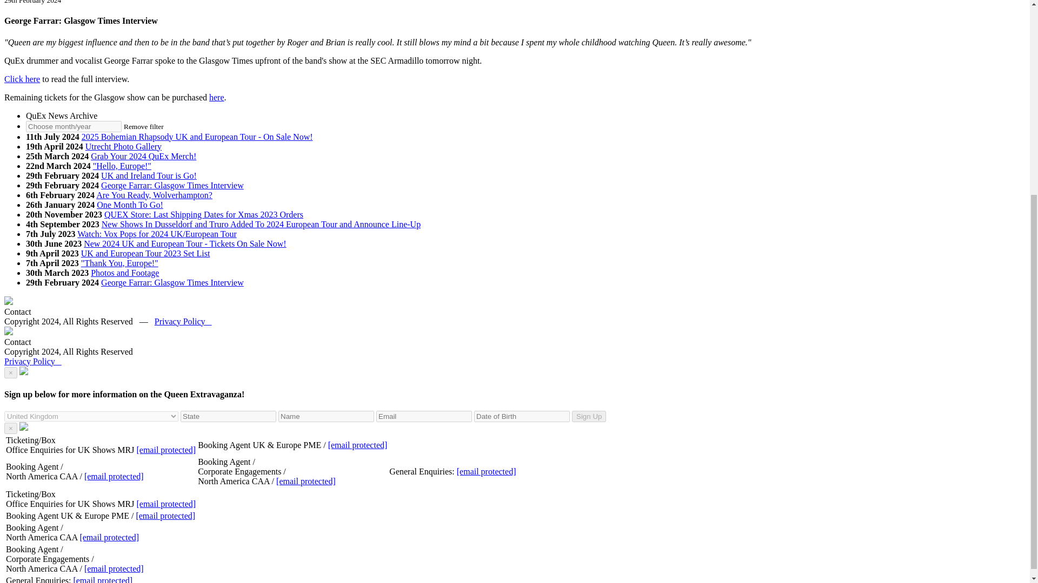 The width and height of the screenshot is (1038, 583). I want to click on Are You Ready, Wolverhampton?, so click(155, 195).